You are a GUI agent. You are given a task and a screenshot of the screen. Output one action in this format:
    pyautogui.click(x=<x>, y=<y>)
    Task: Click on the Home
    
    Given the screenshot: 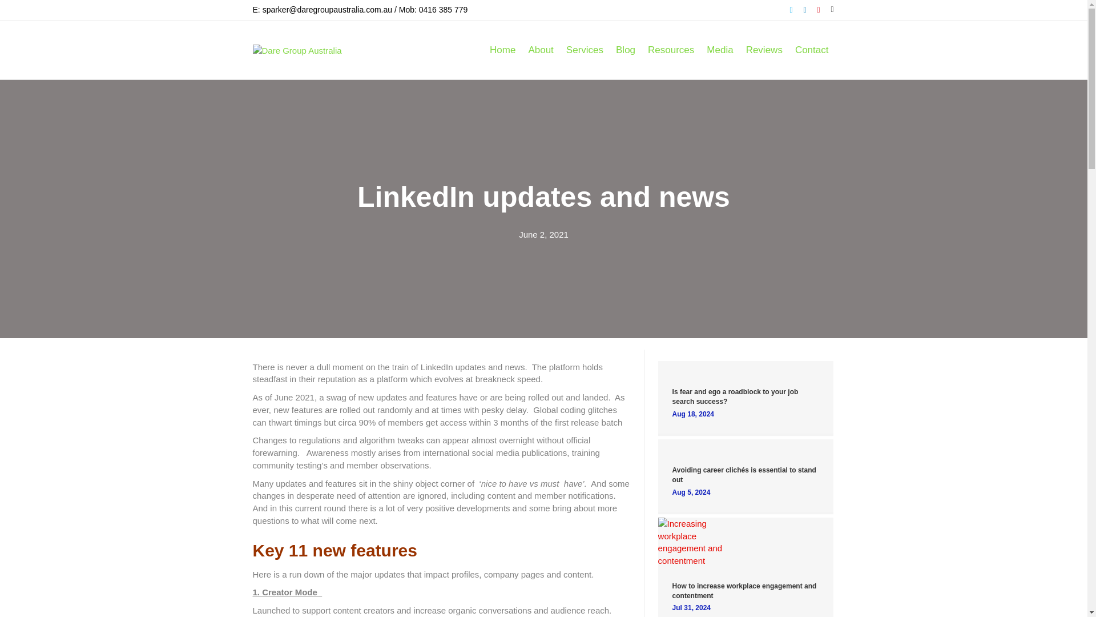 What is the action you would take?
    pyautogui.click(x=502, y=50)
    